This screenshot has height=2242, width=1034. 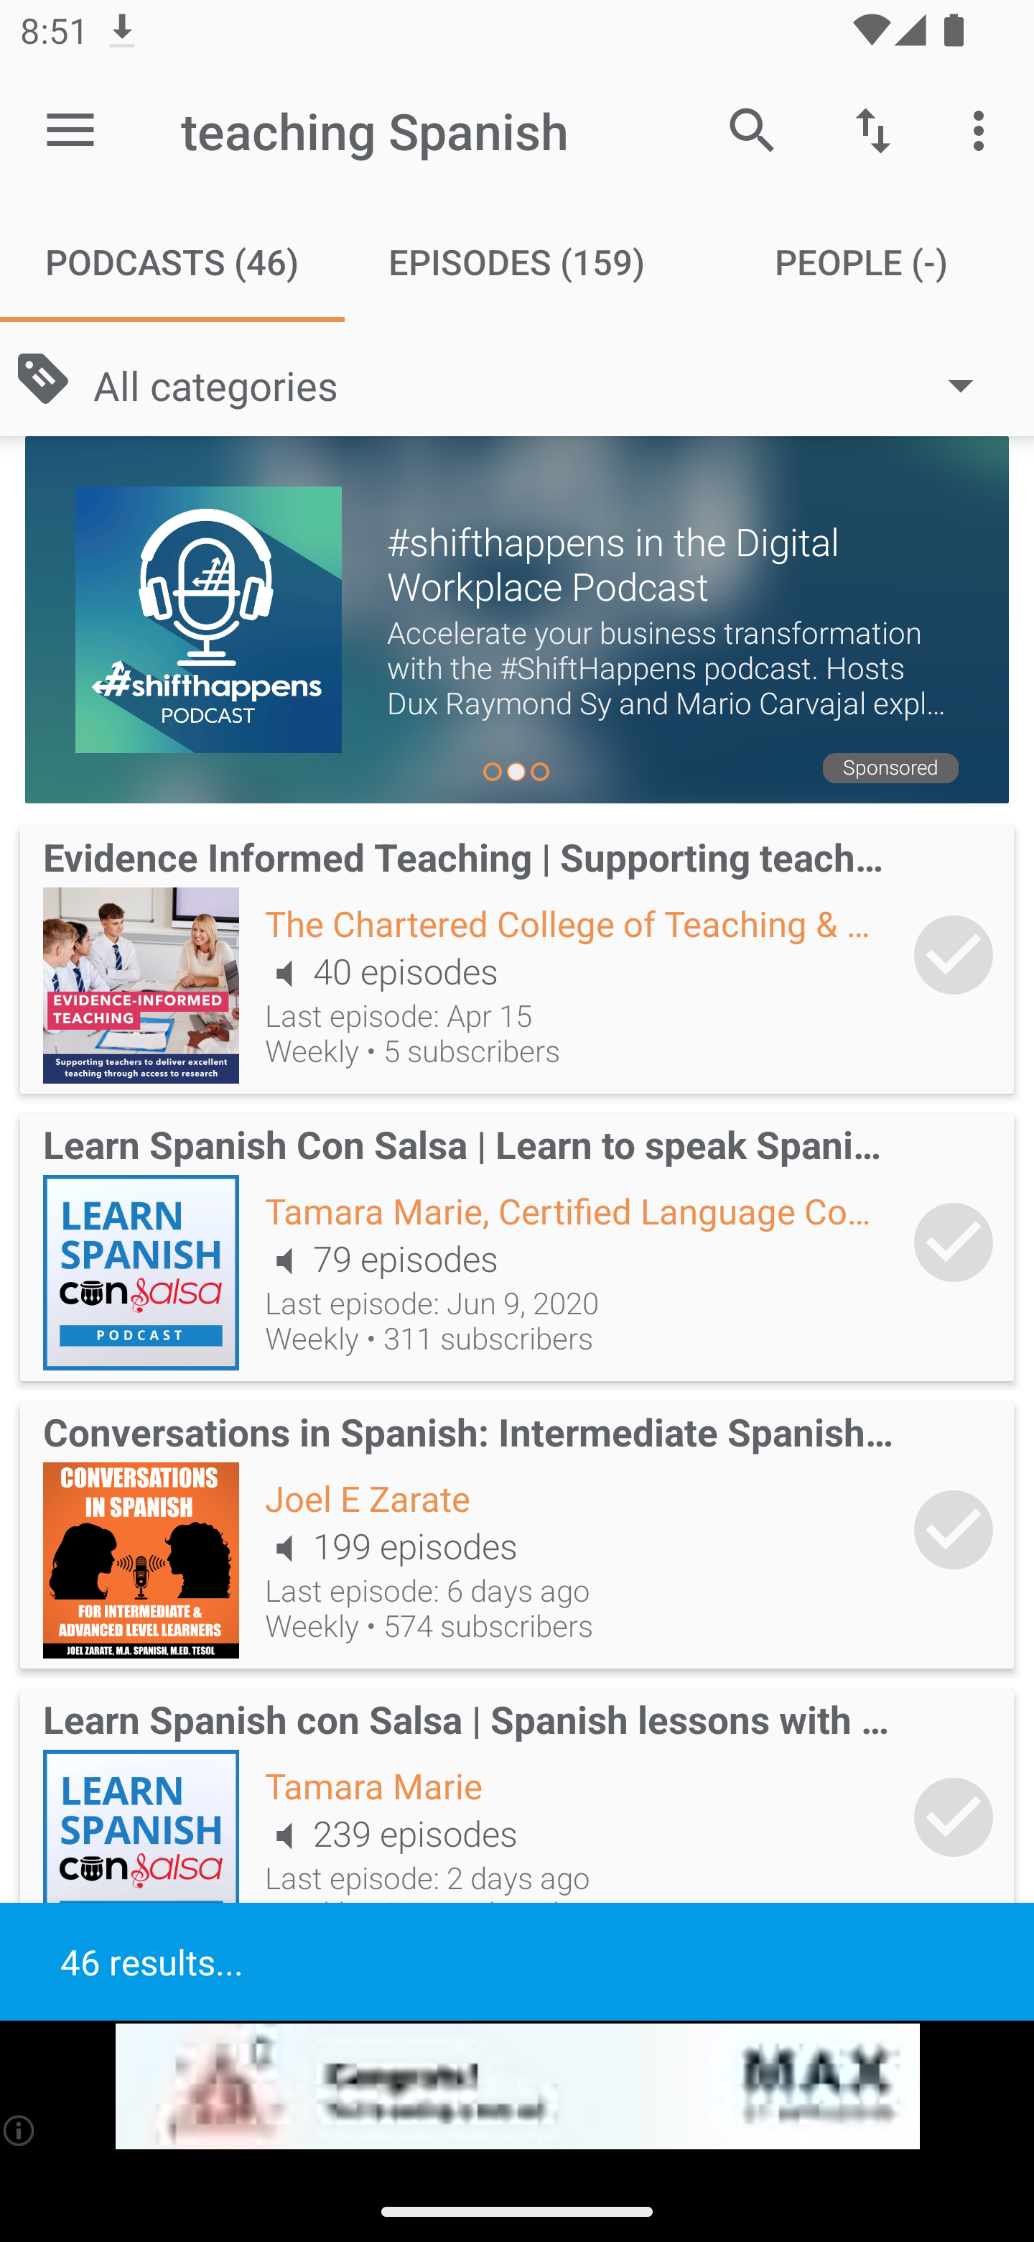 What do you see at coordinates (20, 2130) in the screenshot?
I see `(i)` at bounding box center [20, 2130].